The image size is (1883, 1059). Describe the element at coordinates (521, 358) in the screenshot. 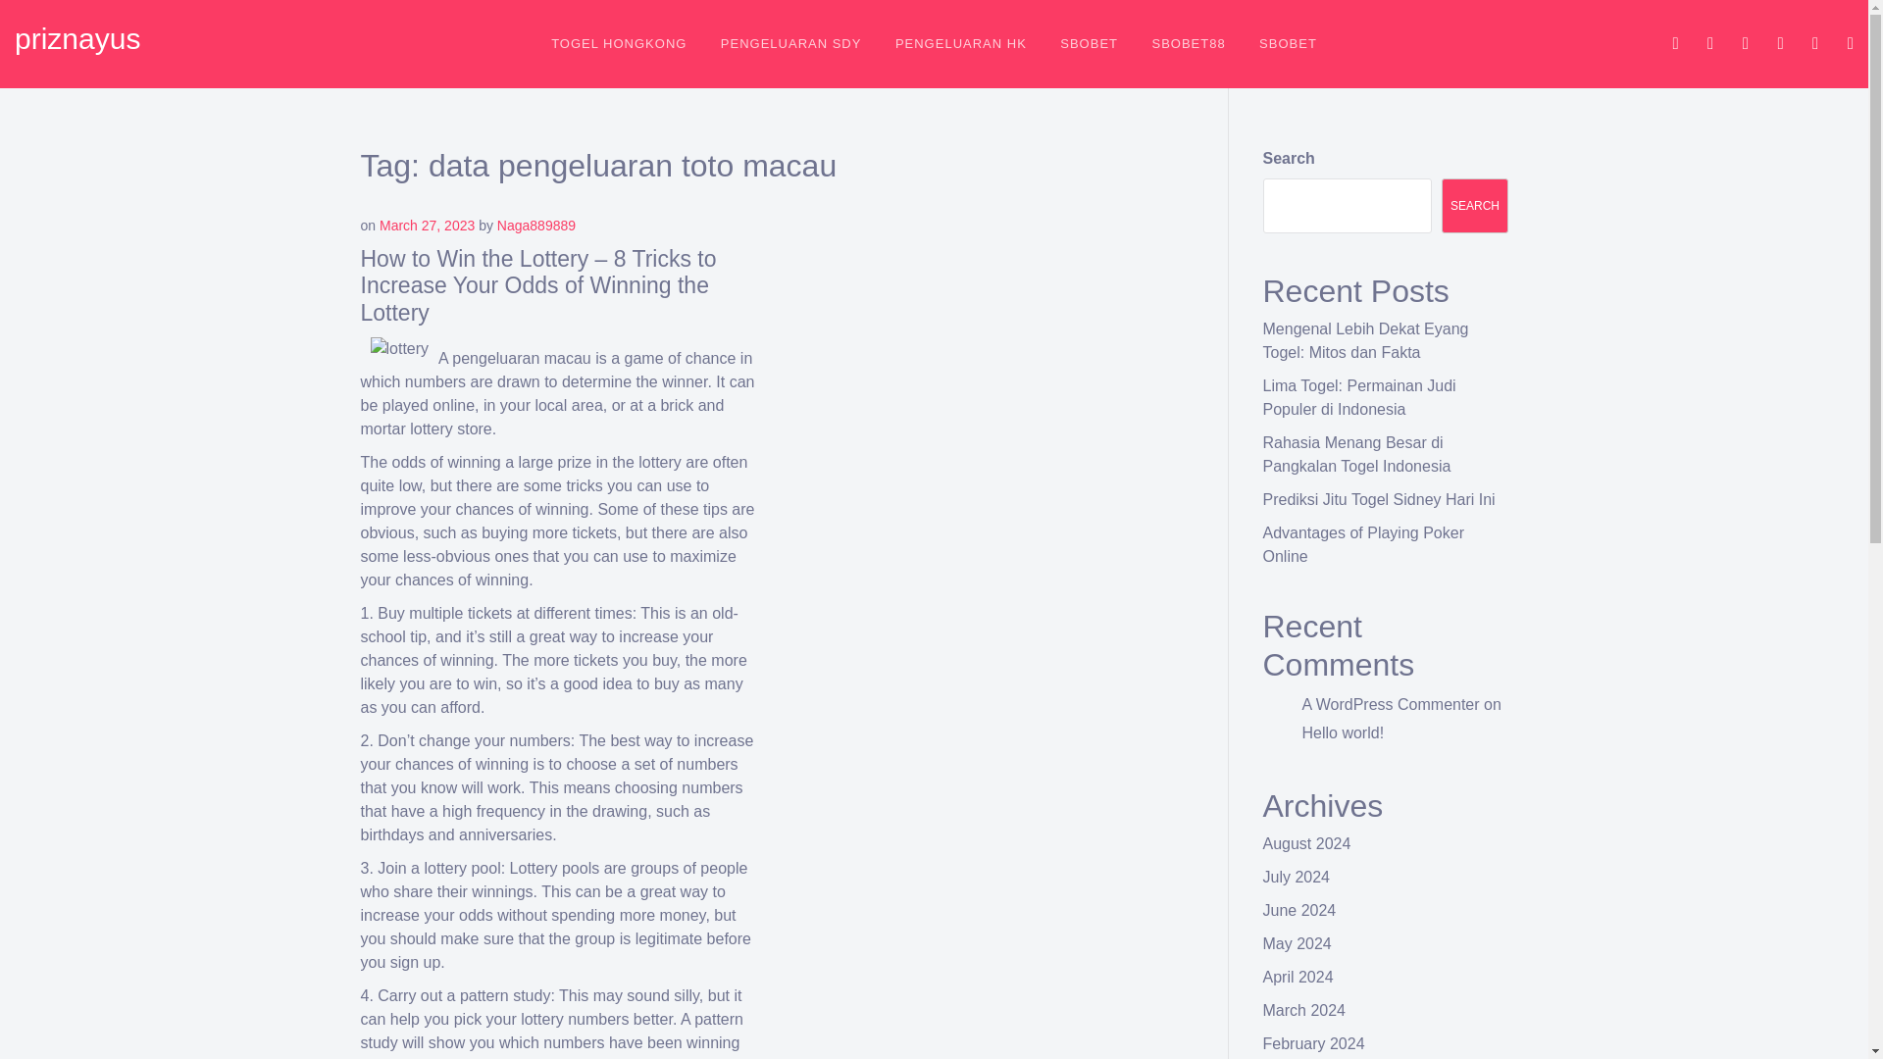

I see `pengeluaran macau` at that location.